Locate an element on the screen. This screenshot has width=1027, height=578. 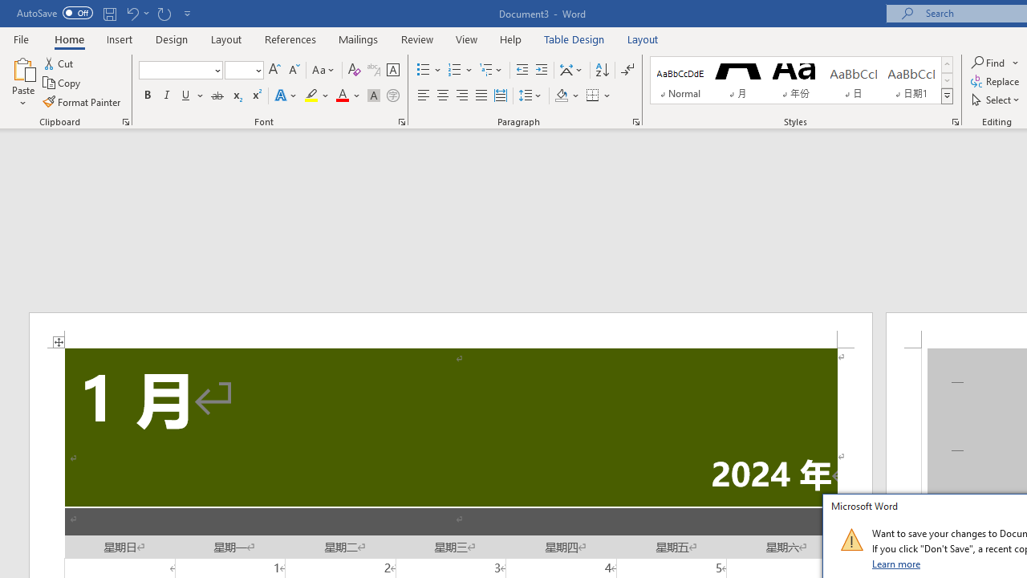
Styles is located at coordinates (947, 96).